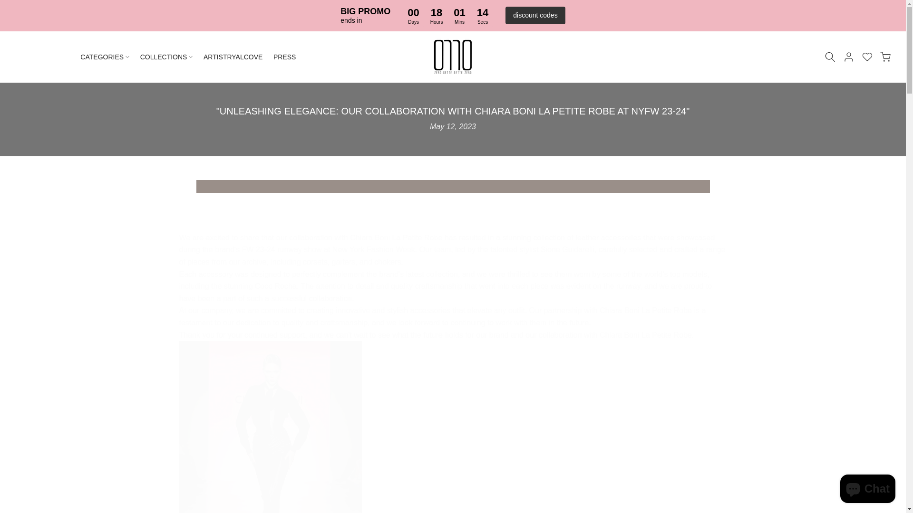 This screenshot has width=913, height=513. What do you see at coordinates (169, 57) in the screenshot?
I see `COLLECTIONS` at bounding box center [169, 57].